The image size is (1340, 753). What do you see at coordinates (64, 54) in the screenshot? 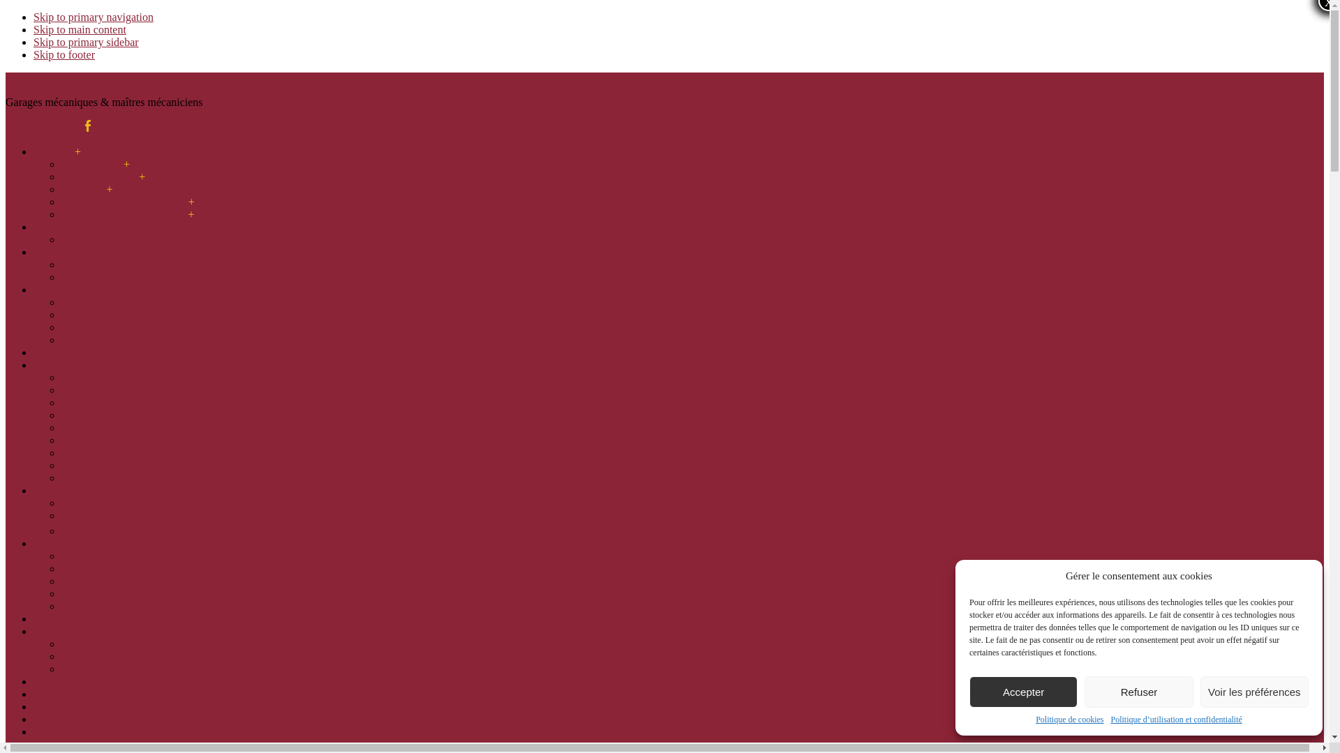
I see `Skip to footer` at bounding box center [64, 54].